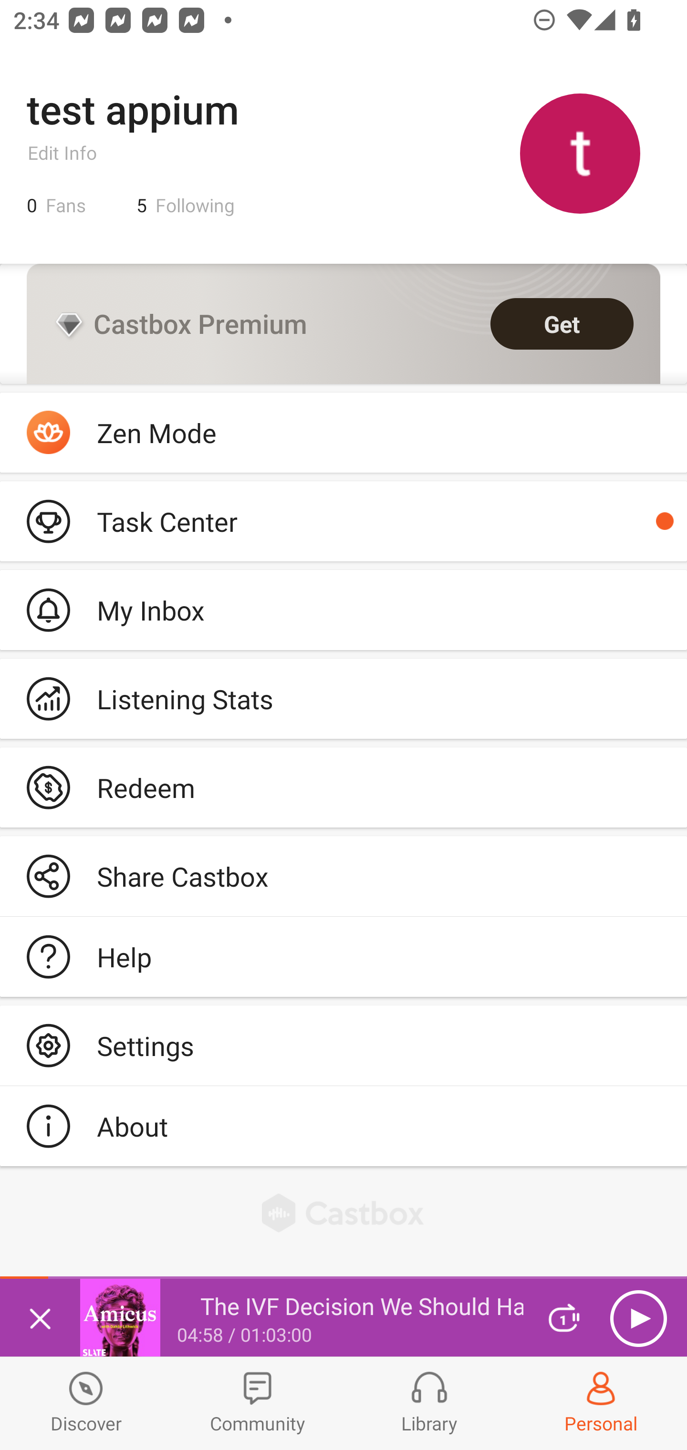 The width and height of the screenshot is (687, 1450). I want to click on  About, so click(343, 1126).